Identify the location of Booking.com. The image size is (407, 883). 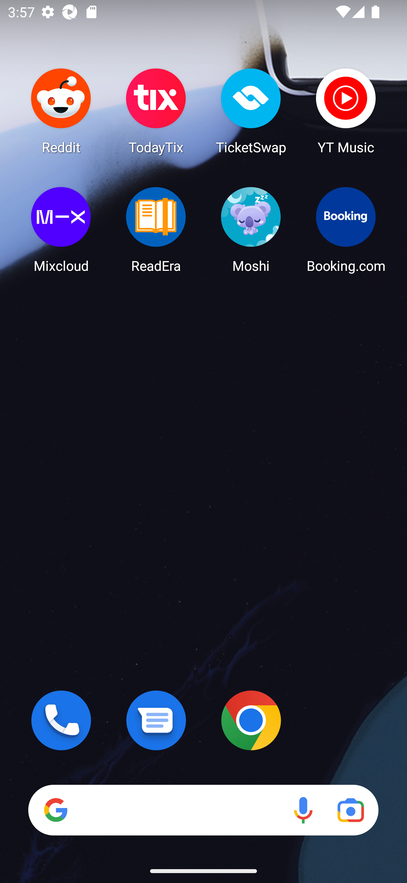
(346, 230).